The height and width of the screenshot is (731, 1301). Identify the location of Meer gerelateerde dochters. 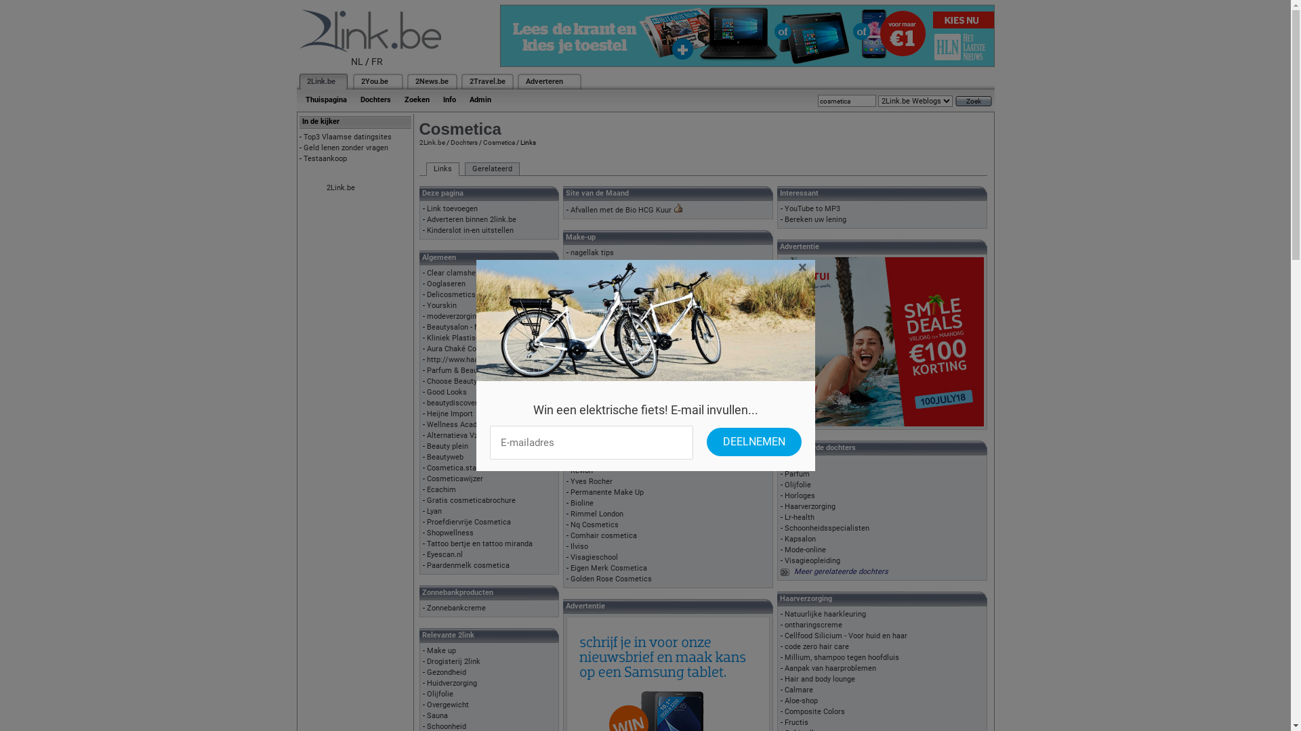
(842, 571).